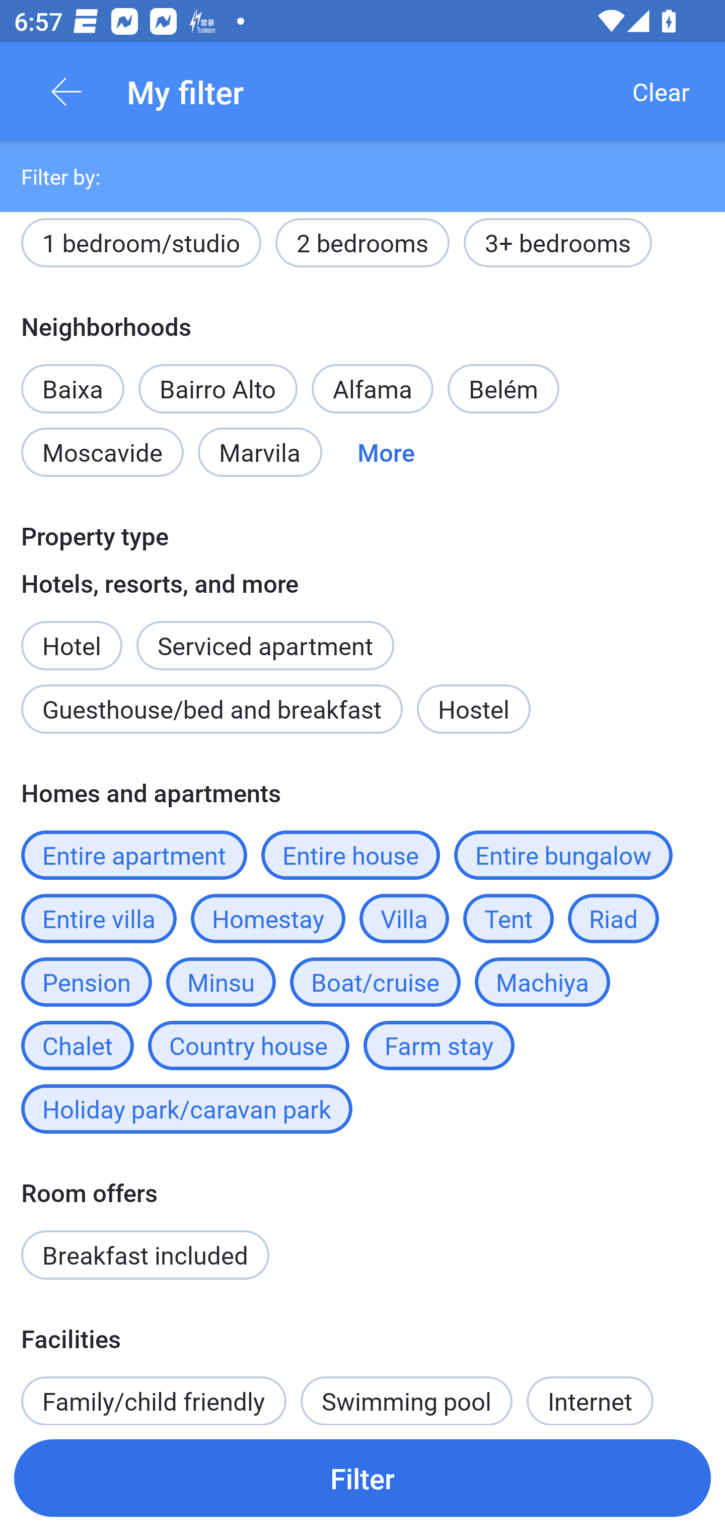  I want to click on Clear, so click(661, 92).